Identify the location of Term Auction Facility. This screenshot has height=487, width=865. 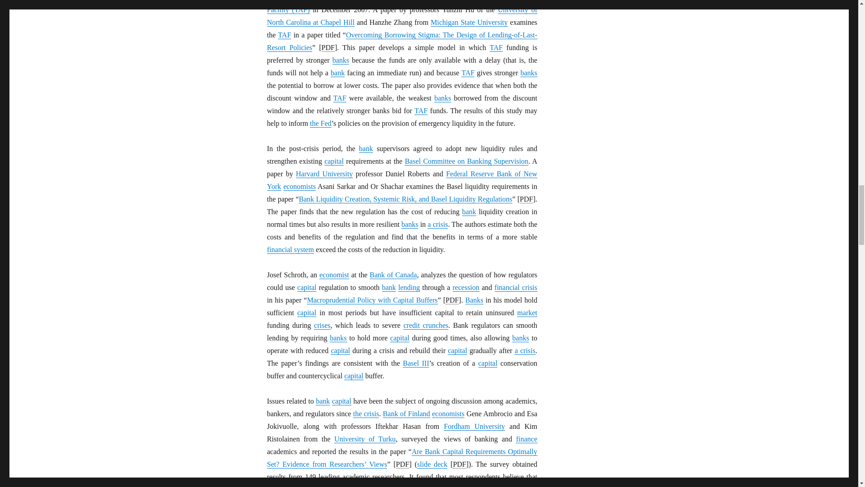
(496, 48).